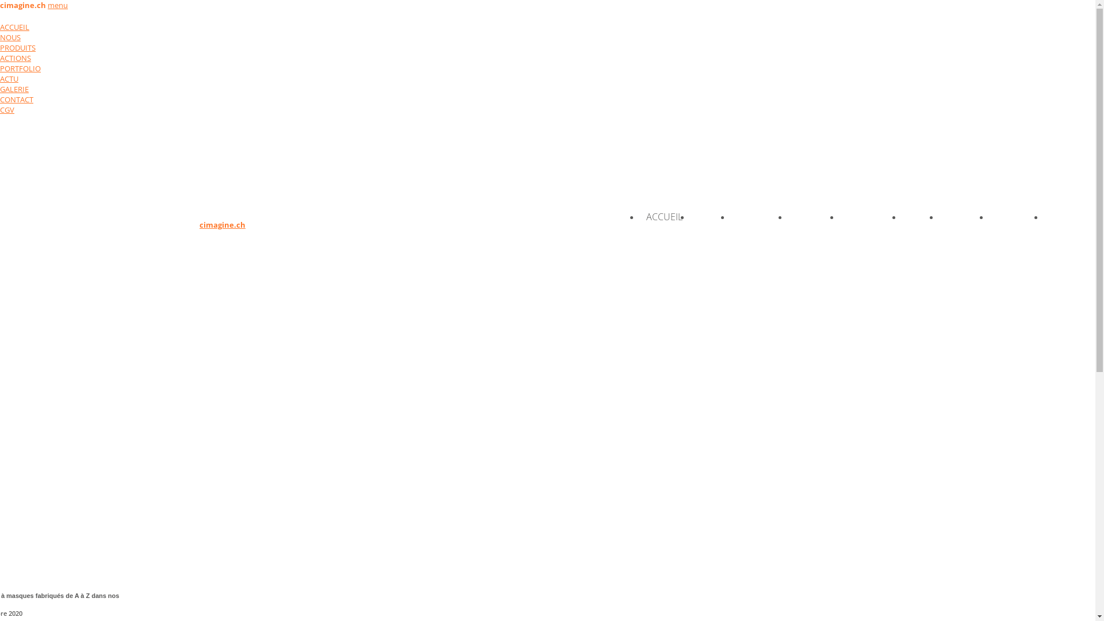  I want to click on ACCUEIL, so click(15, 27).